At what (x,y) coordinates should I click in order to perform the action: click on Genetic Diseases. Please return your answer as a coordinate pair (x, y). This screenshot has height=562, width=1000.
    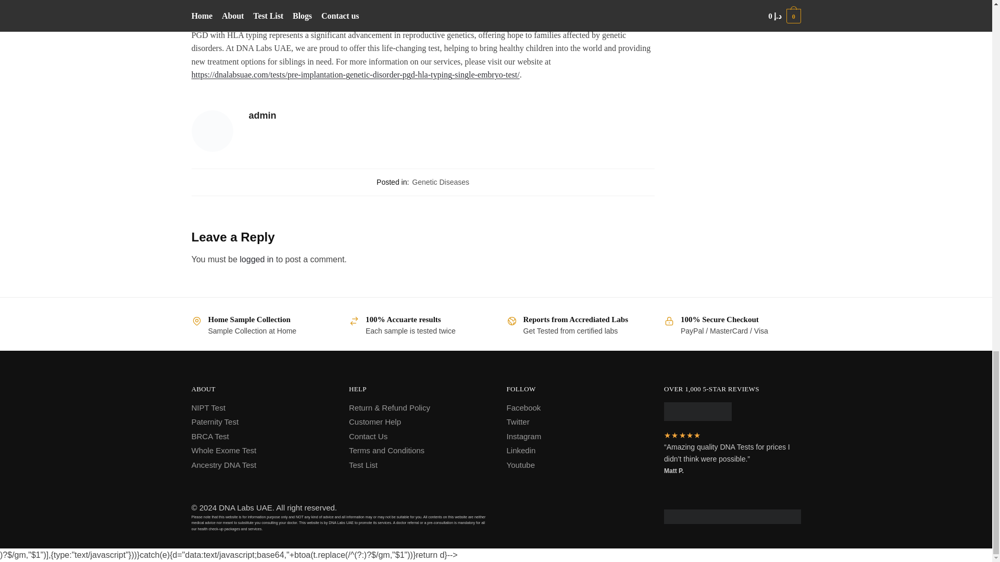
    Looking at the image, I should click on (441, 182).